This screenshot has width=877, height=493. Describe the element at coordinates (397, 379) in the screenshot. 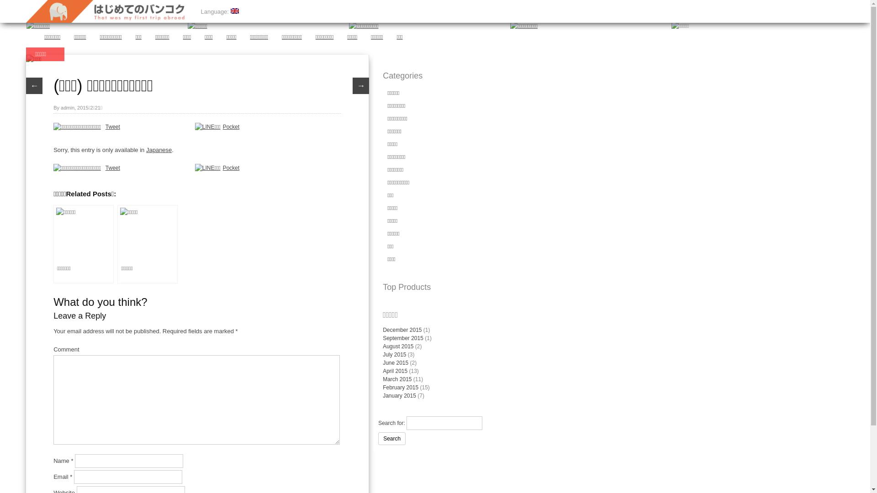

I see `March 2015` at that location.